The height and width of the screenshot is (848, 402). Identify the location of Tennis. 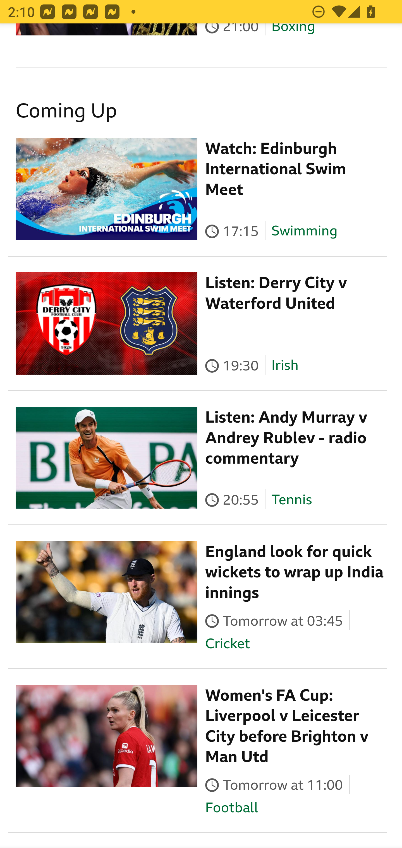
(291, 499).